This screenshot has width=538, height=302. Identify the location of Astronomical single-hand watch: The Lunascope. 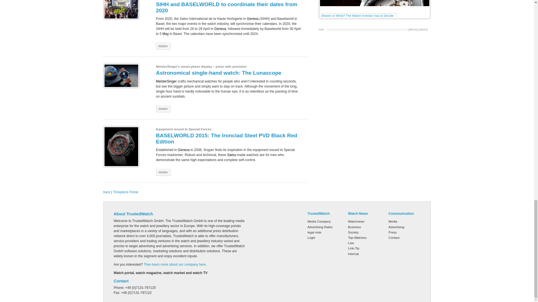
(121, 75).